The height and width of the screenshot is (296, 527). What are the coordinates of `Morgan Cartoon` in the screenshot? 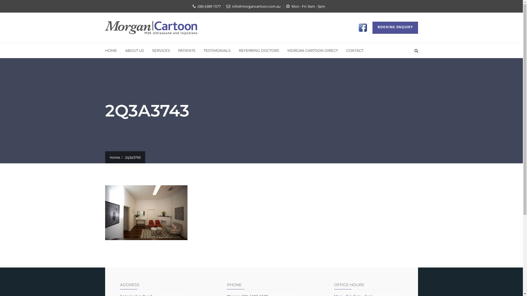 It's located at (151, 27).